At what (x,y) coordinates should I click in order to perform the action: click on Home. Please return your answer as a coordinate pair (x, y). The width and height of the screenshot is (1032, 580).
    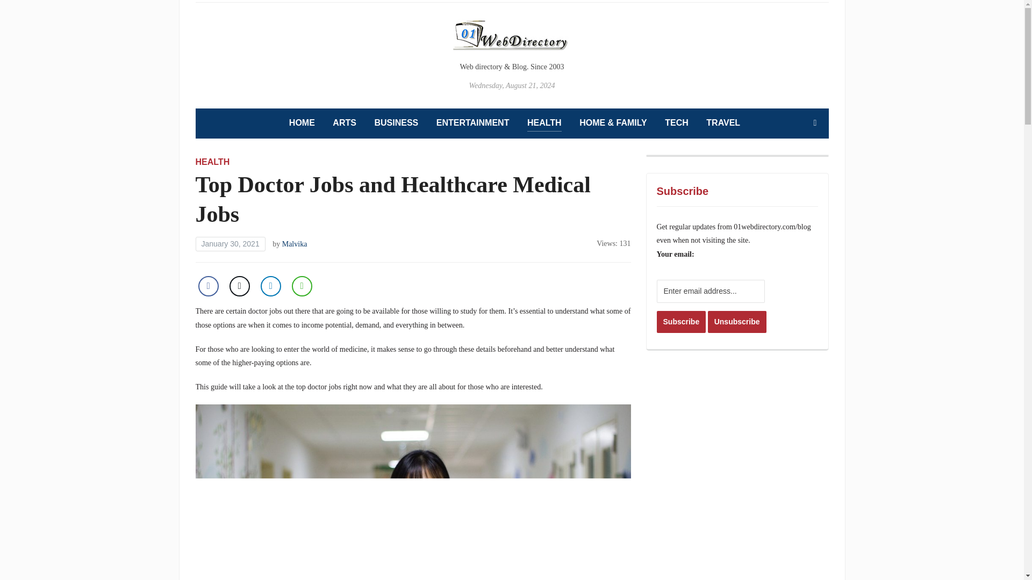
    Looking at the image, I should click on (302, 123).